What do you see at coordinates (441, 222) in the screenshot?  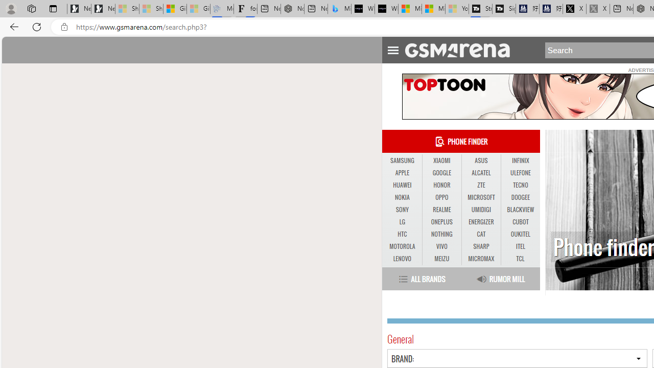 I see `ONEPLUS` at bounding box center [441, 222].